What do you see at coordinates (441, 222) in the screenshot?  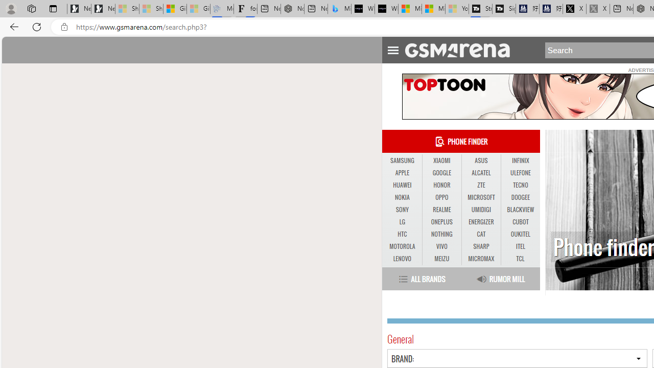 I see `ONEPLUS` at bounding box center [441, 222].